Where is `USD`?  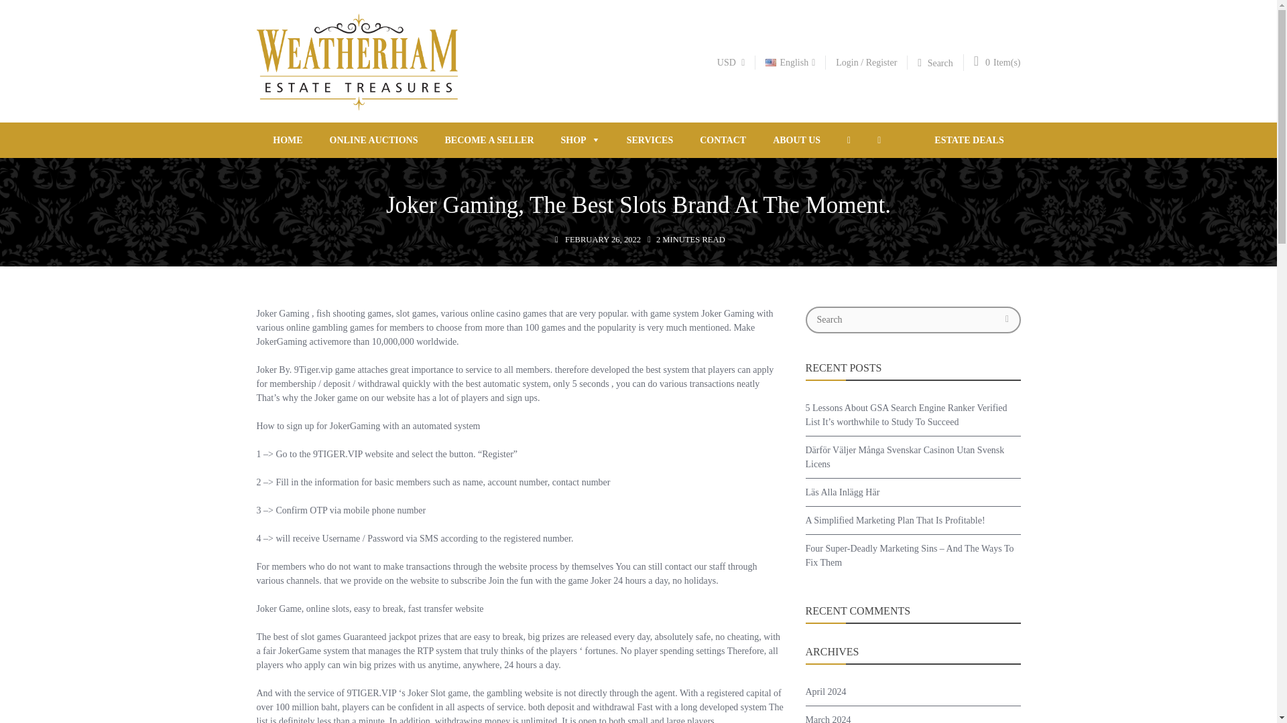 USD is located at coordinates (731, 63).